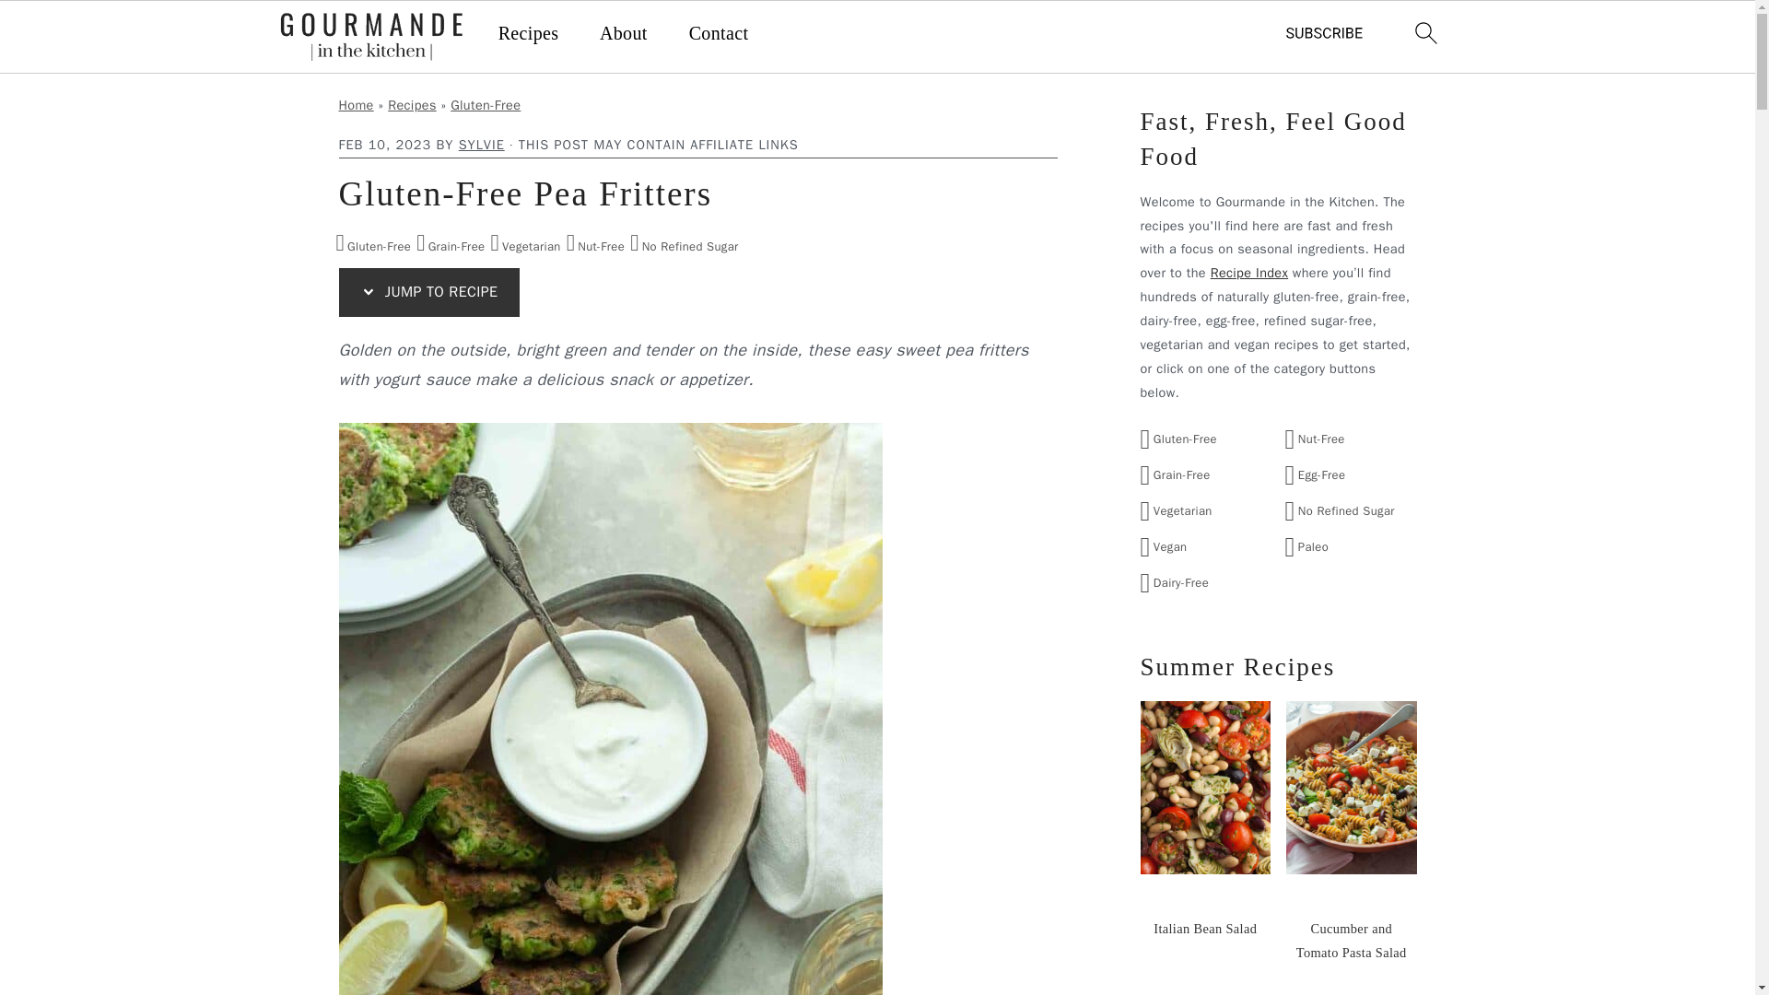  What do you see at coordinates (376, 243) in the screenshot?
I see `Gluten-Free` at bounding box center [376, 243].